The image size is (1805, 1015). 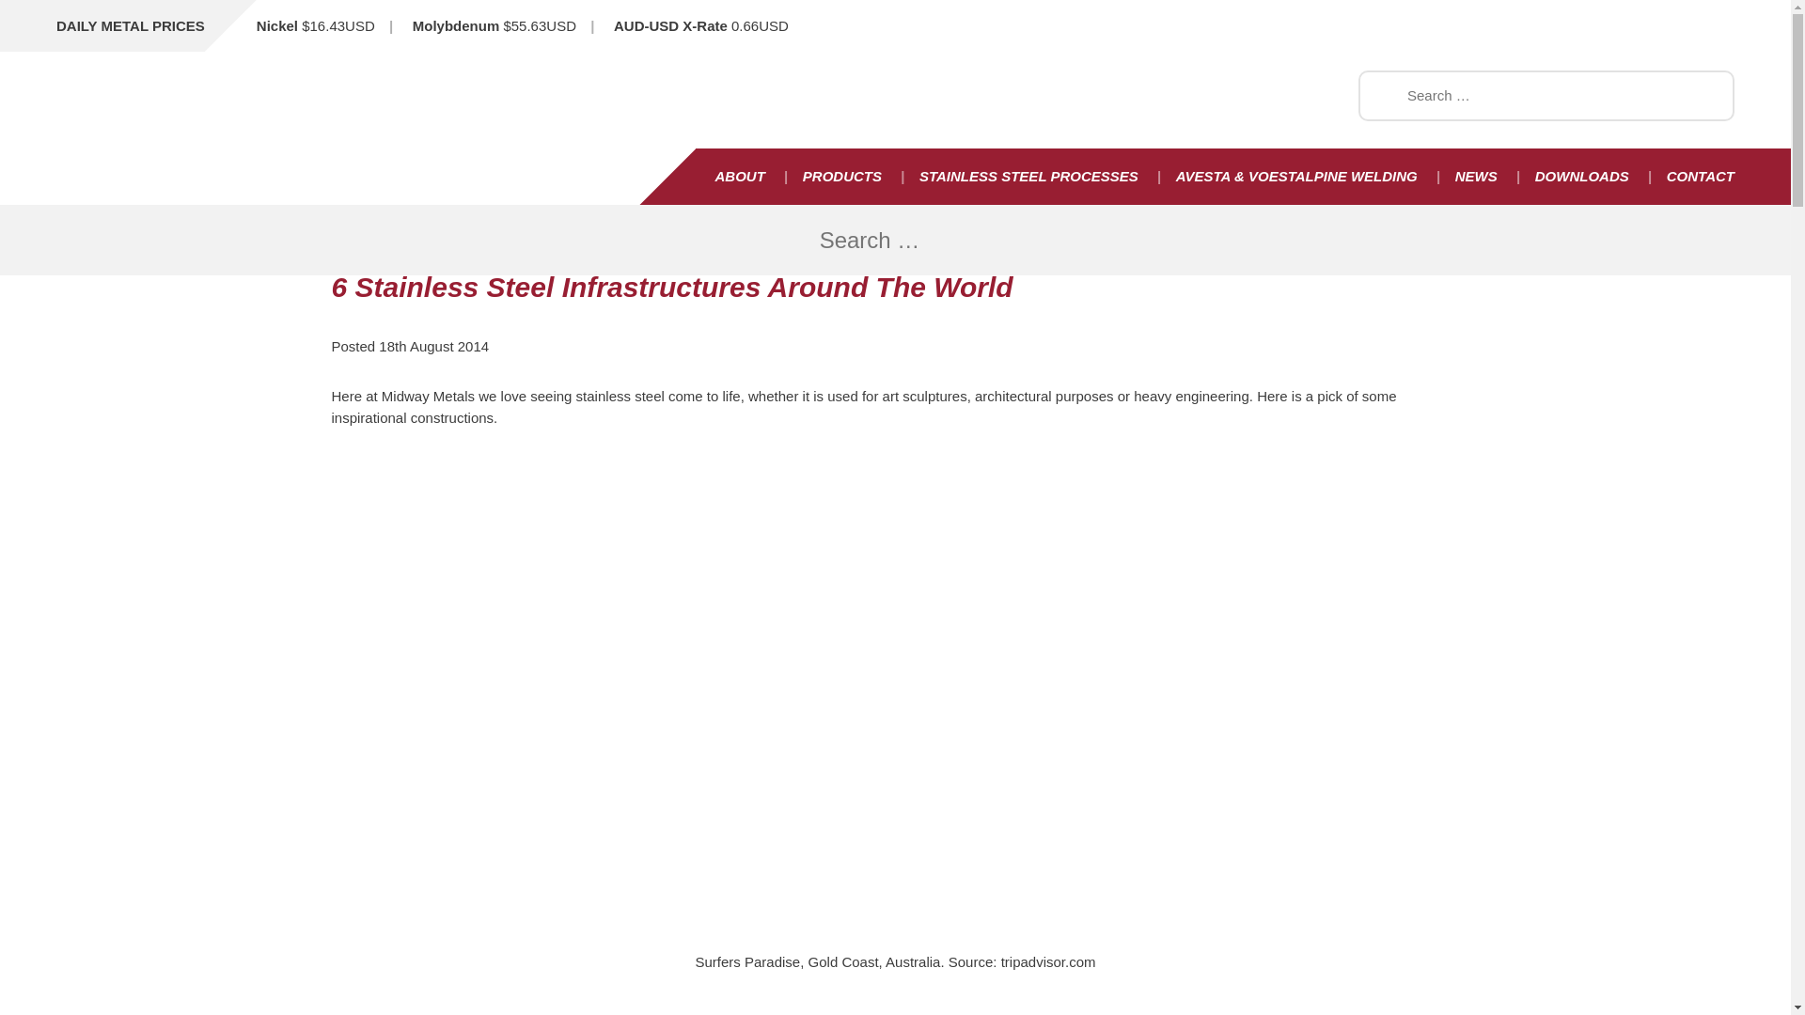 I want to click on ABOUT, so click(x=739, y=177).